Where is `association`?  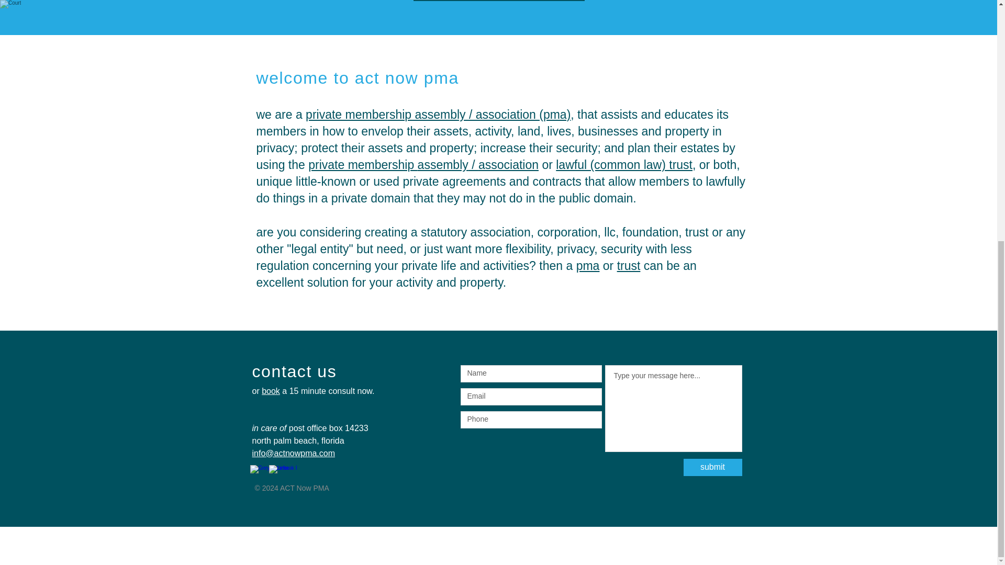 association is located at coordinates (508, 165).